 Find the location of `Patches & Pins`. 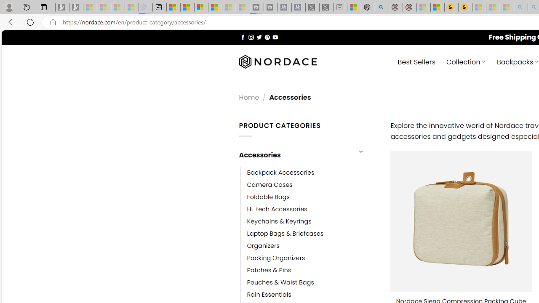

Patches & Pins is located at coordinates (269, 270).